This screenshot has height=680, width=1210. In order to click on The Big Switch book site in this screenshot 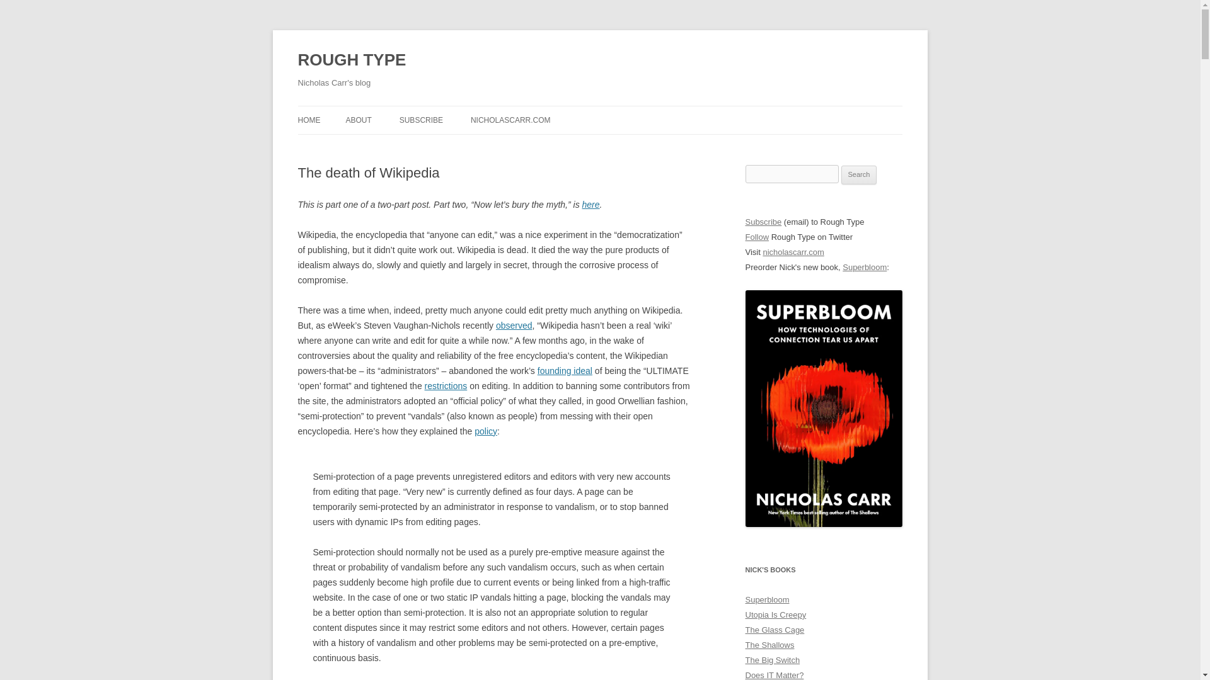, I will do `click(773, 660)`.